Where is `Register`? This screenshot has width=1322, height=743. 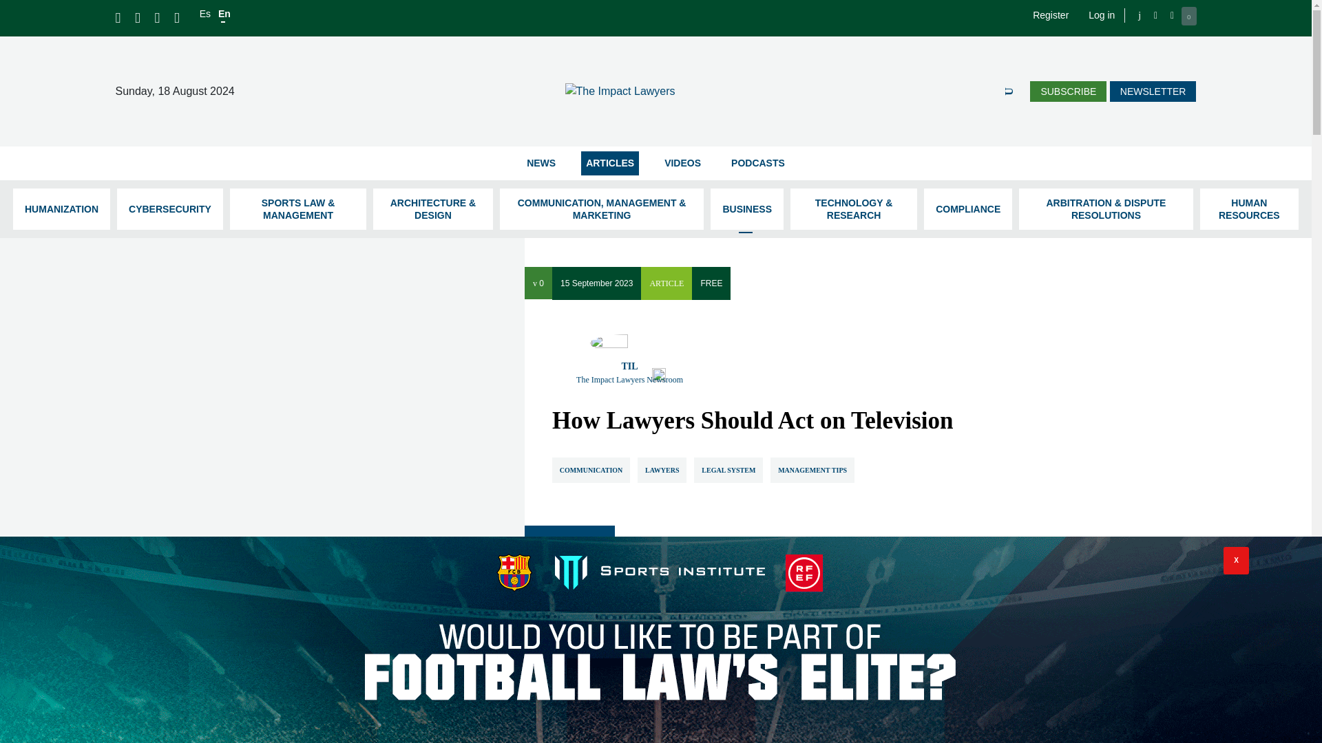 Register is located at coordinates (1050, 15).